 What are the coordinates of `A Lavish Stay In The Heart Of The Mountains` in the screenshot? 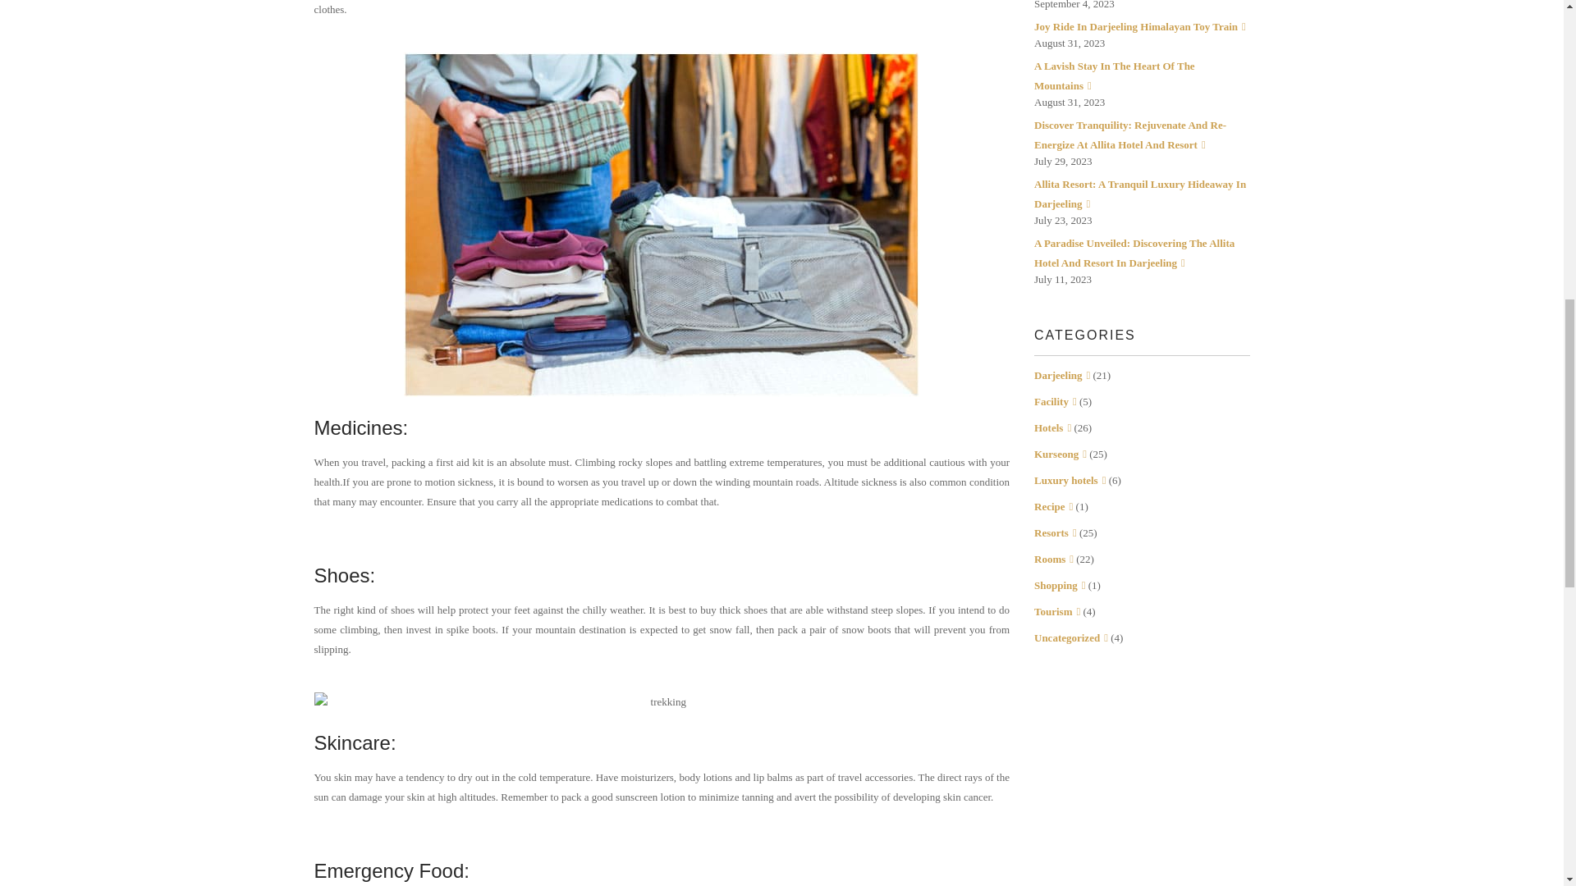 It's located at (1114, 75).